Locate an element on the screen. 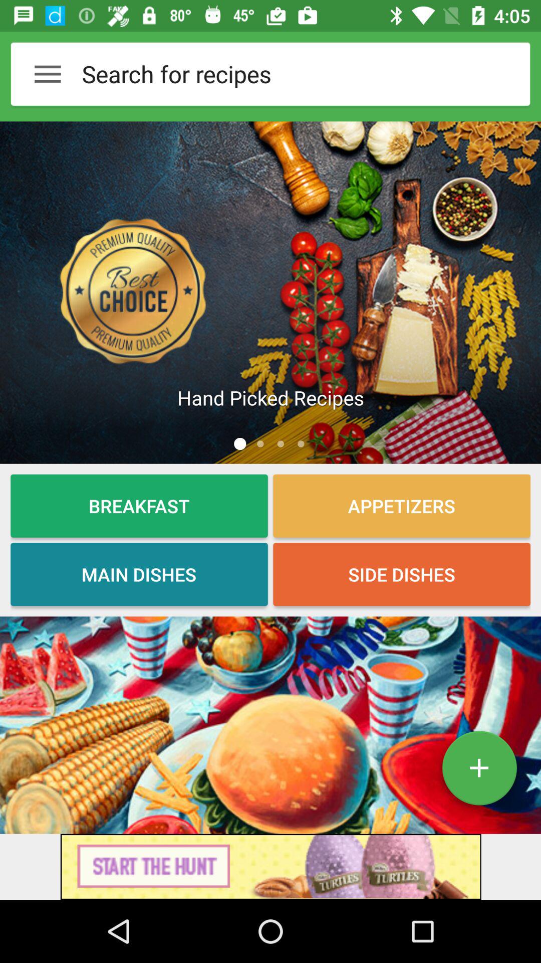 The width and height of the screenshot is (541, 963). choose advertisement is located at coordinates (270, 867).